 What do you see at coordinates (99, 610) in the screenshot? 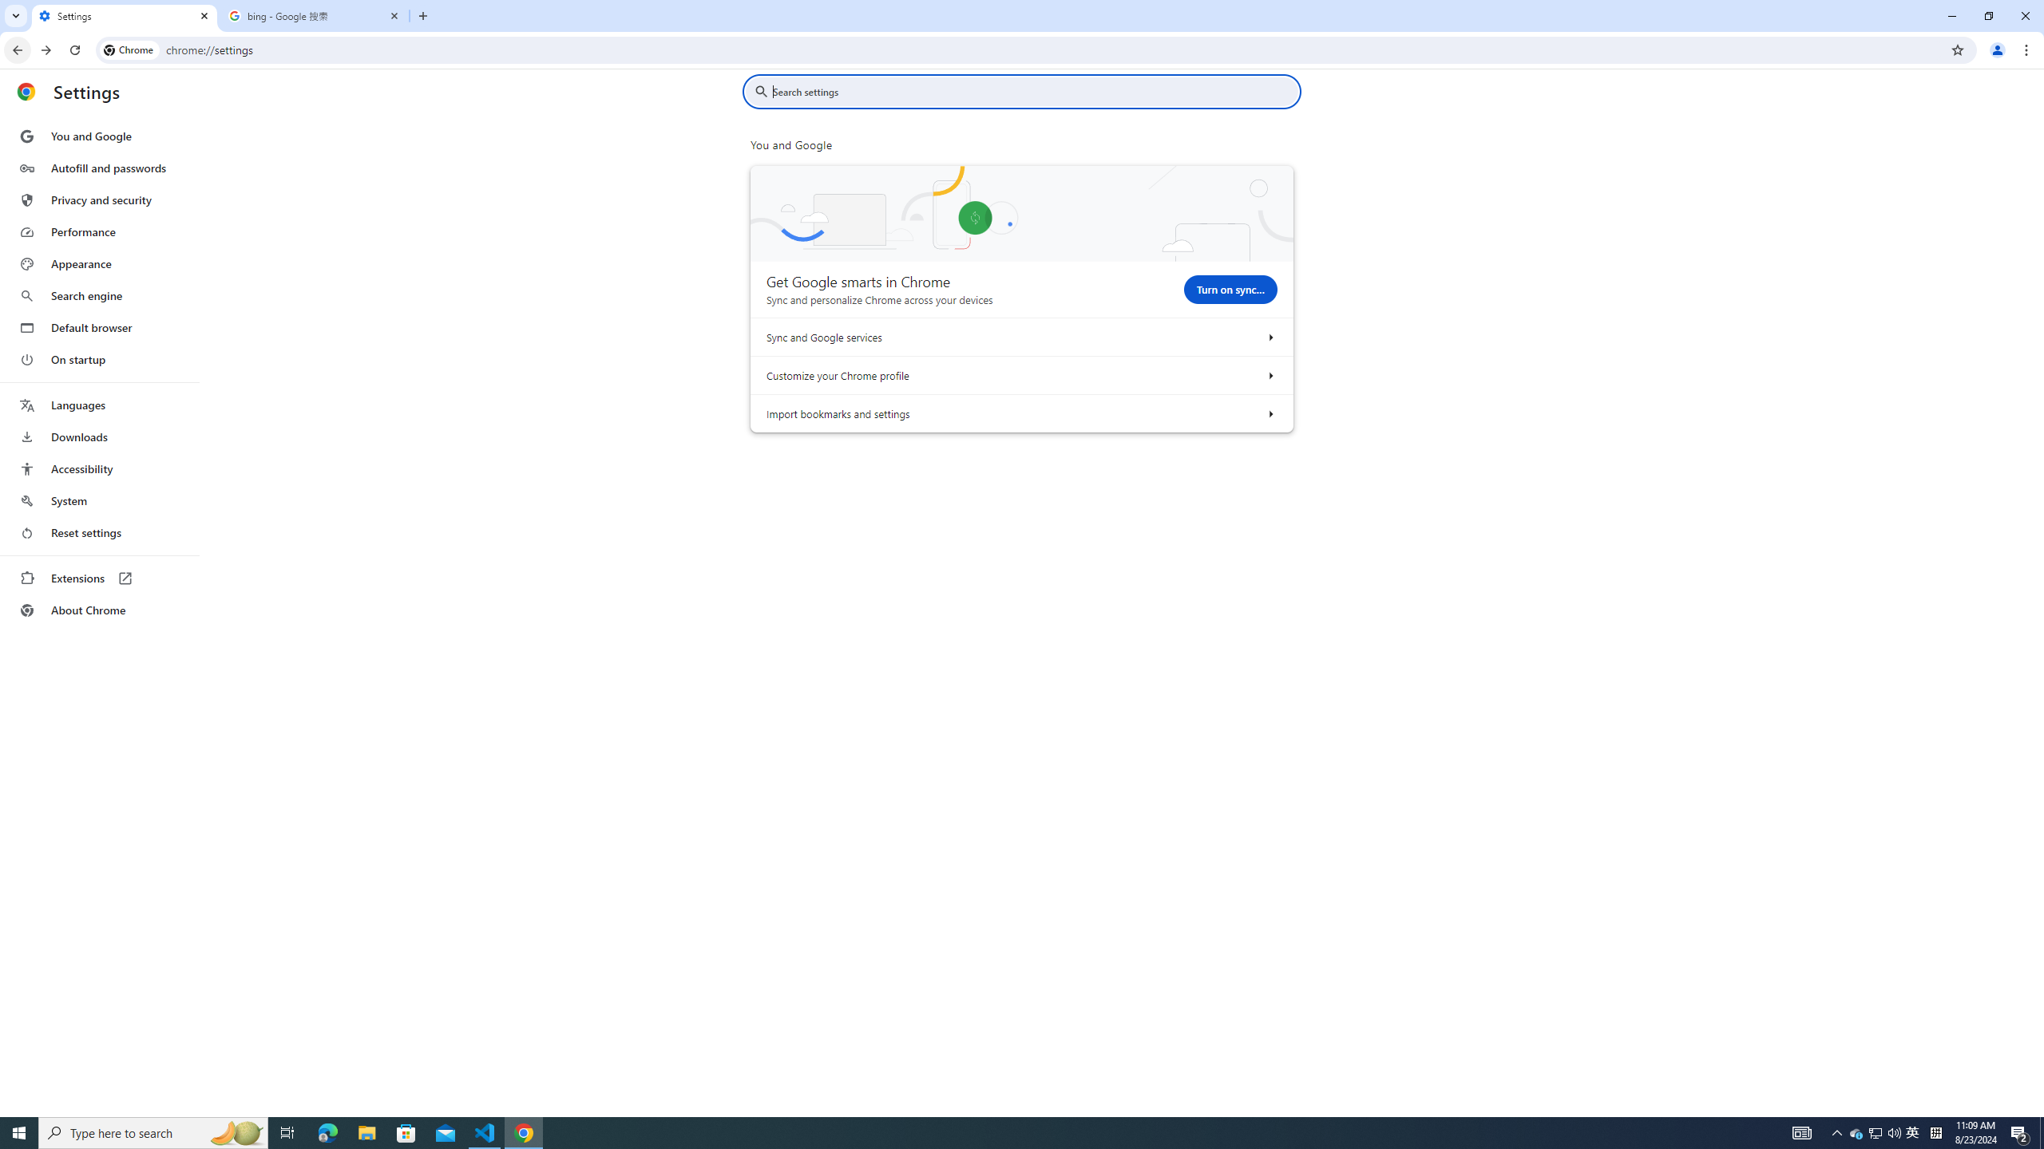
I see `About Chrome` at bounding box center [99, 610].